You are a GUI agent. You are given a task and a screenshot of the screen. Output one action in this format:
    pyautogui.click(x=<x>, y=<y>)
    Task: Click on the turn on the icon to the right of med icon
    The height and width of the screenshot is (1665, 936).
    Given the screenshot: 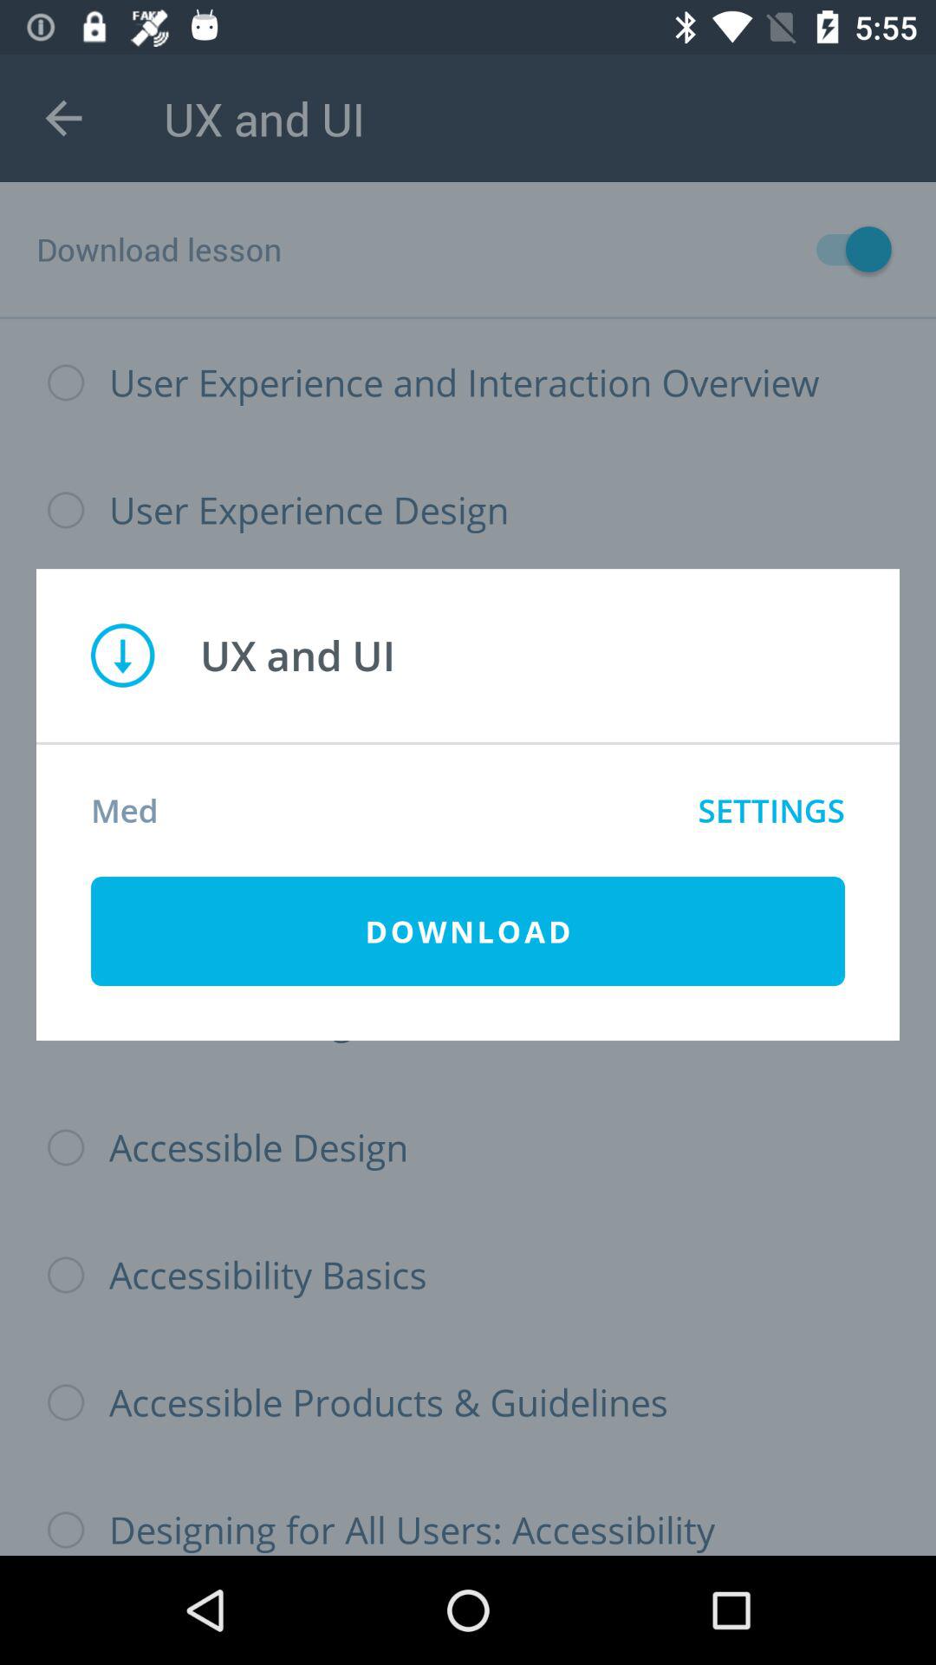 What is the action you would take?
    pyautogui.click(x=771, y=810)
    